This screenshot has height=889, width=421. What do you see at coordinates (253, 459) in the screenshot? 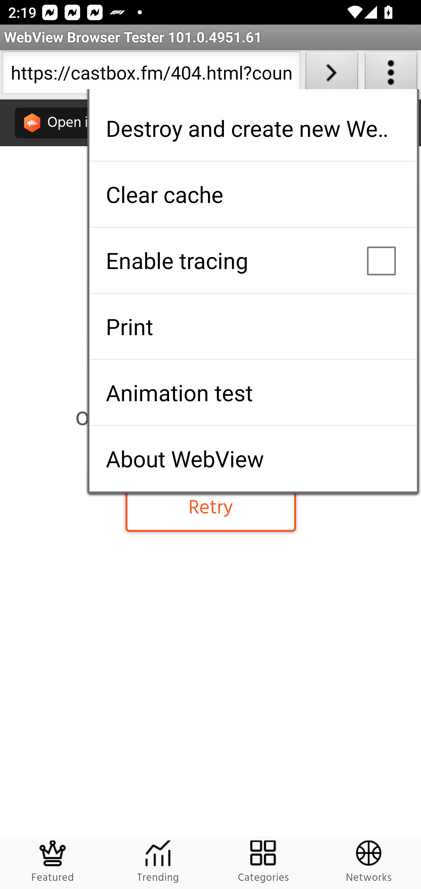
I see `About WebView` at bounding box center [253, 459].